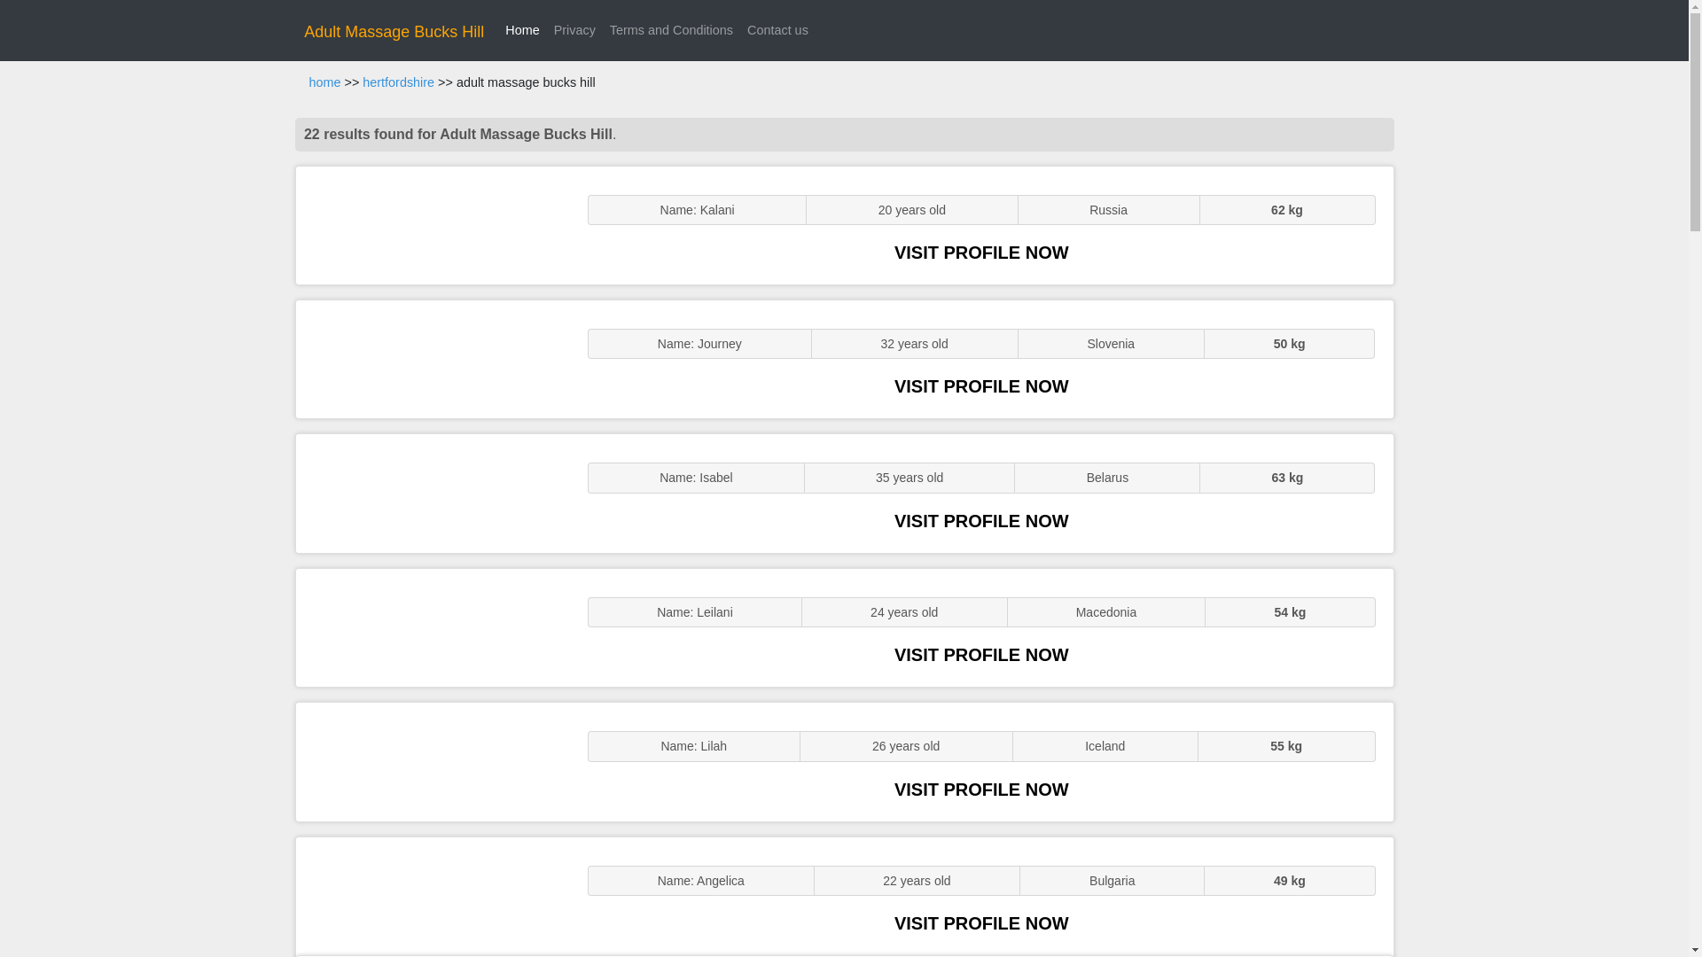  I want to click on  ENGLISH STUNNER, so click(433, 225).